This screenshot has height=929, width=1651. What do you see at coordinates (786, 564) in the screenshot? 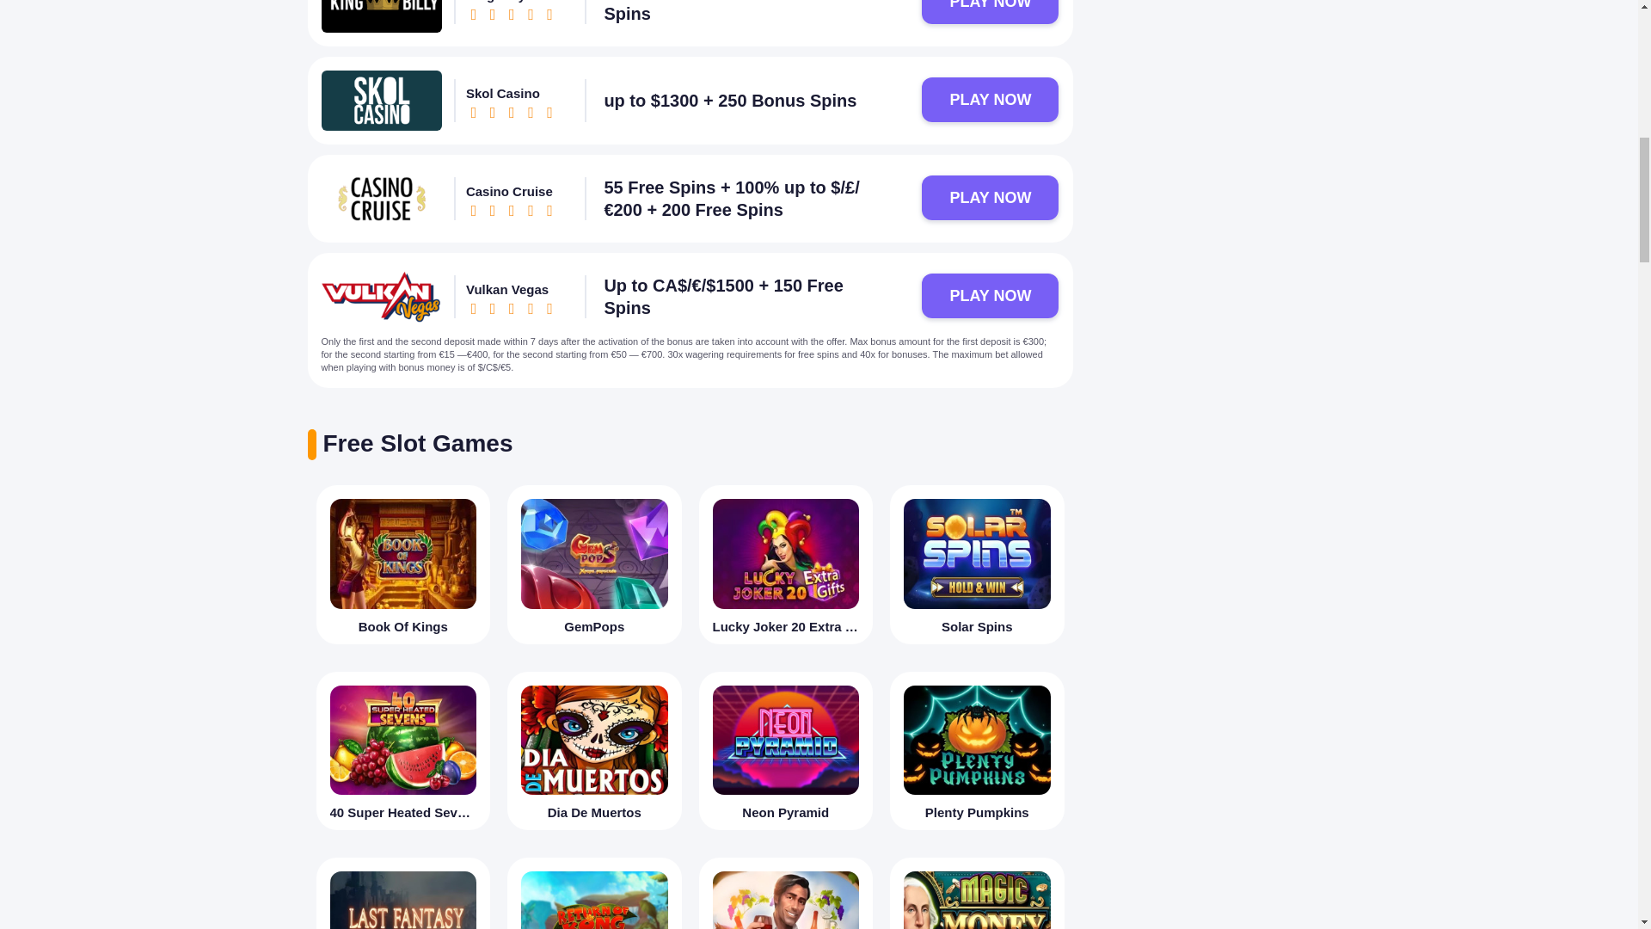
I see `Lucky Joker 20 Extra Gifts` at bounding box center [786, 564].